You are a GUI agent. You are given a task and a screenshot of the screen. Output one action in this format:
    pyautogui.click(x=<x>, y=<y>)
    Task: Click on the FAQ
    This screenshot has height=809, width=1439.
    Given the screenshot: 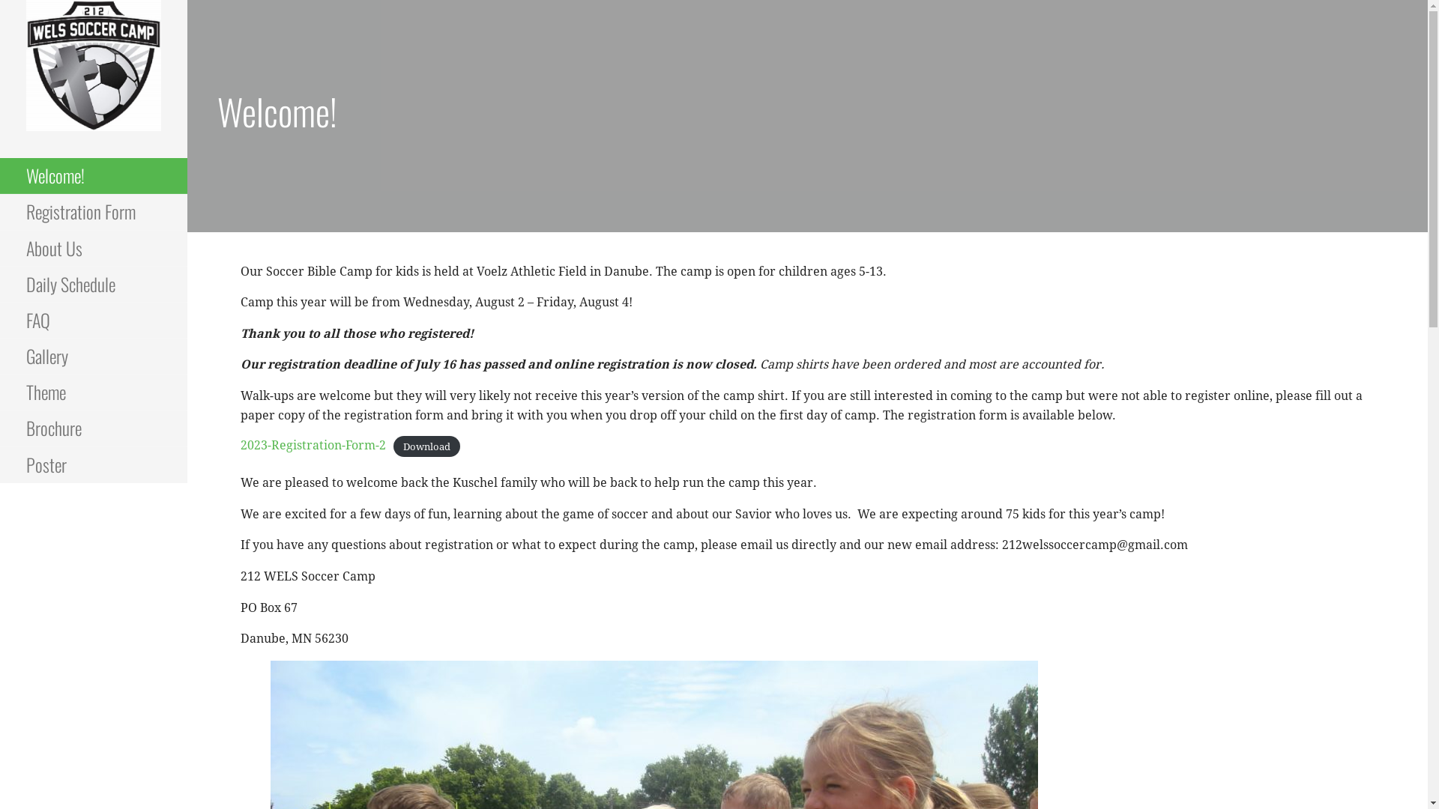 What is the action you would take?
    pyautogui.click(x=94, y=321)
    